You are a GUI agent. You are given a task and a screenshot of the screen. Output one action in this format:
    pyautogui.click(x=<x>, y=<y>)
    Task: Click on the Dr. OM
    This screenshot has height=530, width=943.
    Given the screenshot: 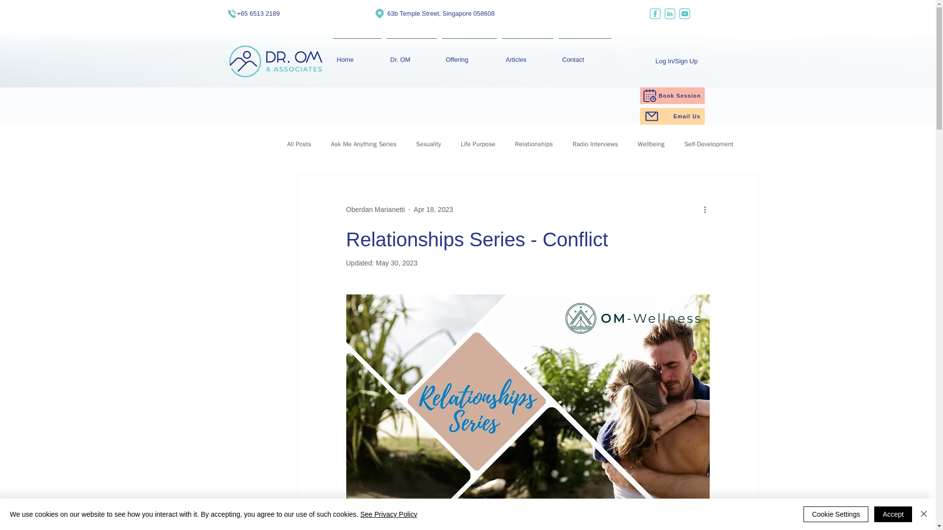 What is the action you would take?
    pyautogui.click(x=412, y=55)
    